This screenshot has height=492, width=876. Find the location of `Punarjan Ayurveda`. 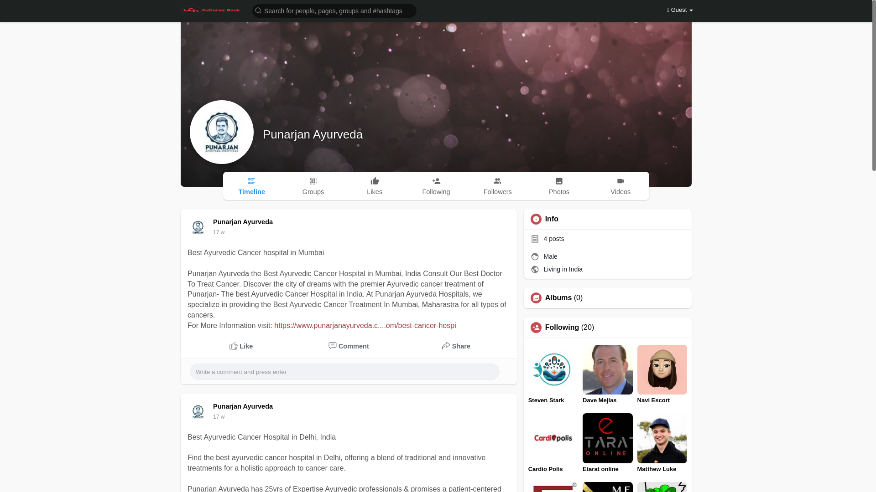

Punarjan Ayurveda is located at coordinates (244, 406).